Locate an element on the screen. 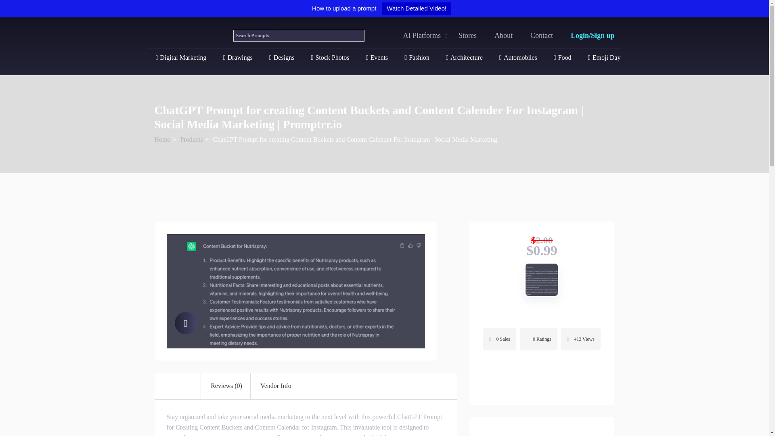  Digital Marketing is located at coordinates (181, 57).